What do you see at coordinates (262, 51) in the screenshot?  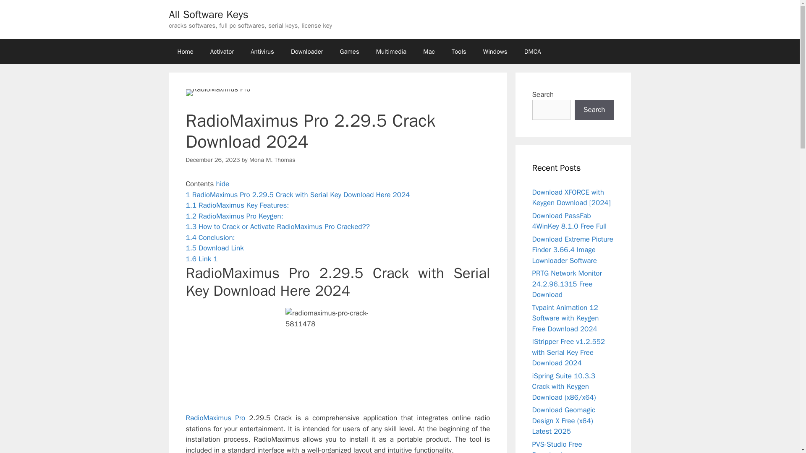 I see `Antivirus` at bounding box center [262, 51].